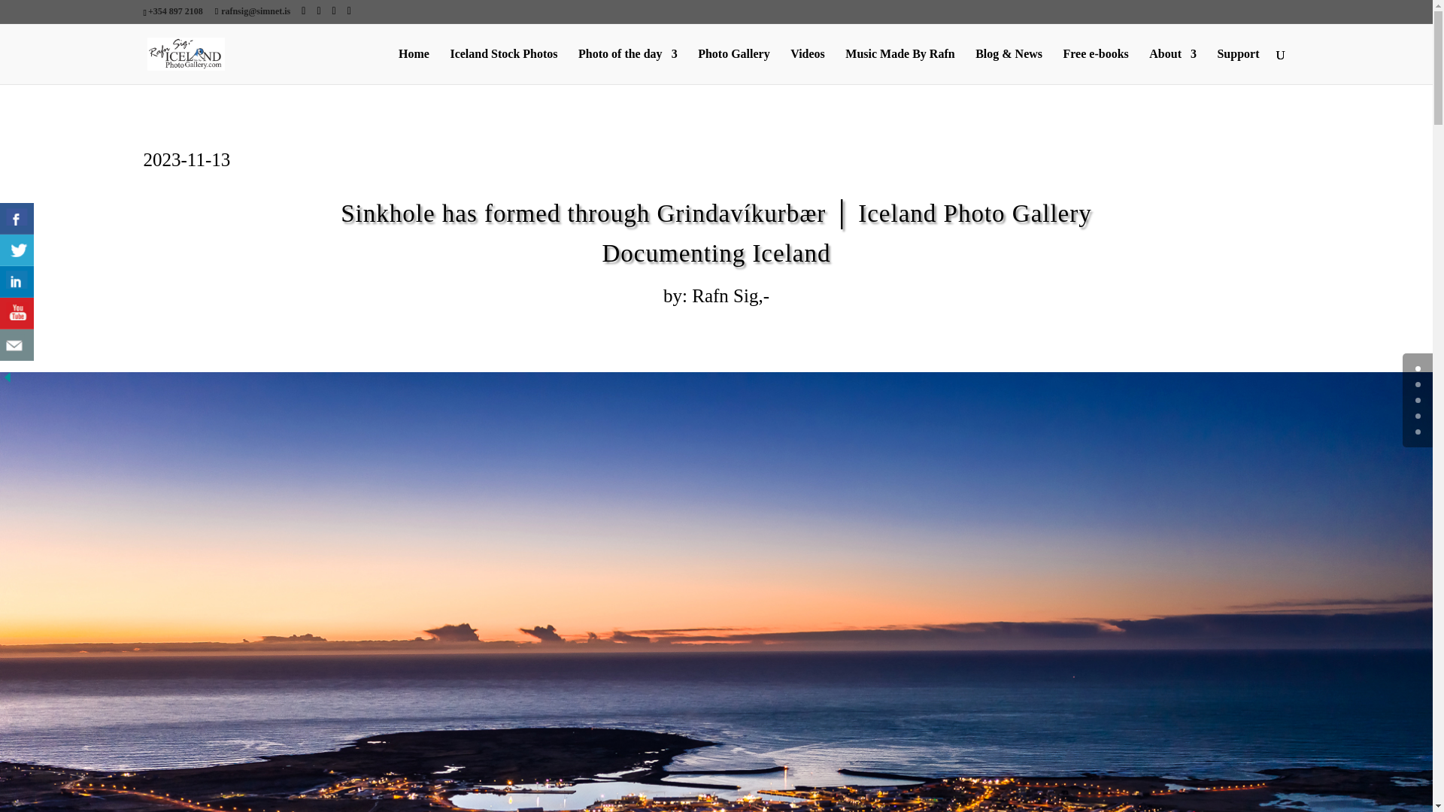 The image size is (1444, 812). Describe the element at coordinates (1096, 66) in the screenshot. I see `Free e-books` at that location.